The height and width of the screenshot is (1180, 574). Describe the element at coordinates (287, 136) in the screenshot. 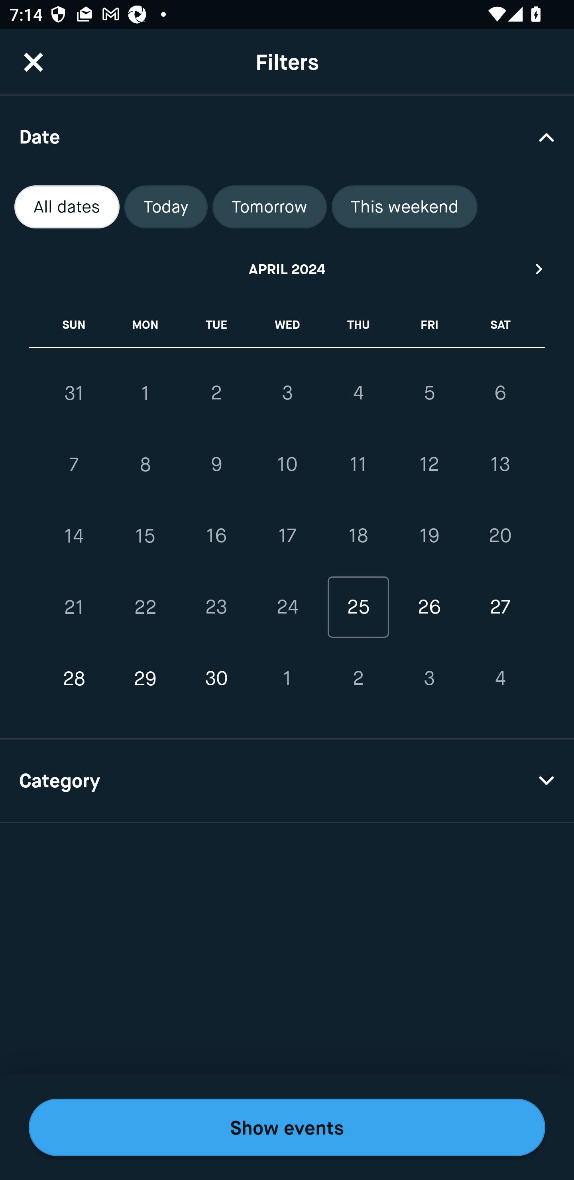

I see `Date Drop Down Arrow` at that location.